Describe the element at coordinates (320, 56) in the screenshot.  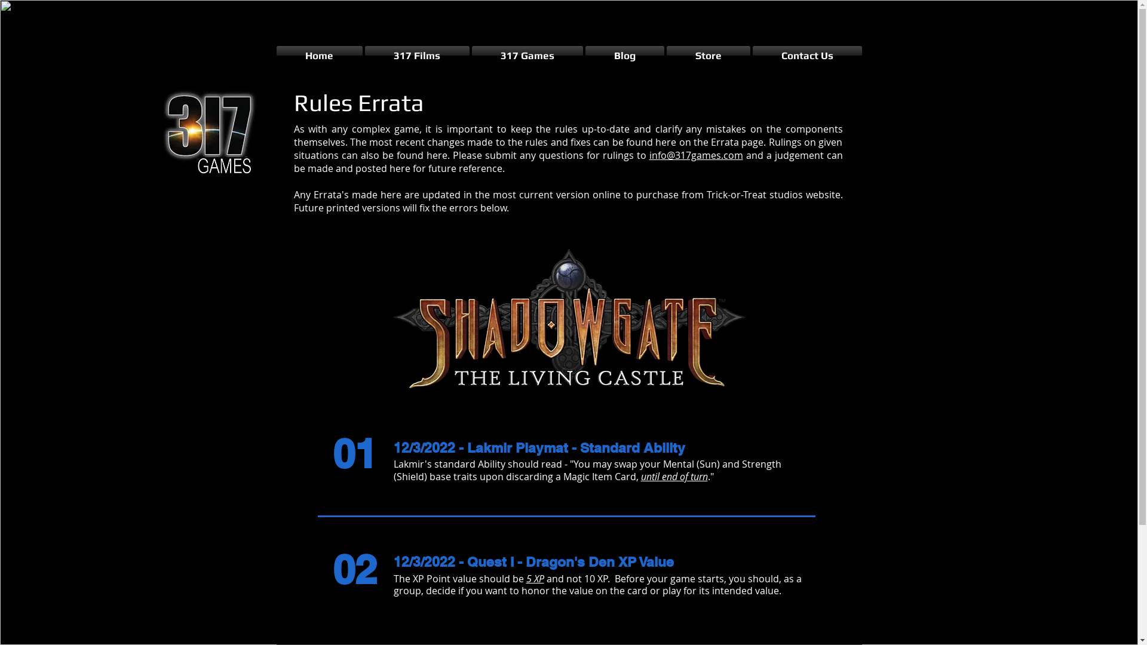
I see `Home` at that location.